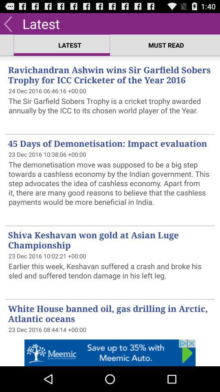 This screenshot has height=392, width=220. What do you see at coordinates (8, 24) in the screenshot?
I see `go to previous page` at bounding box center [8, 24].